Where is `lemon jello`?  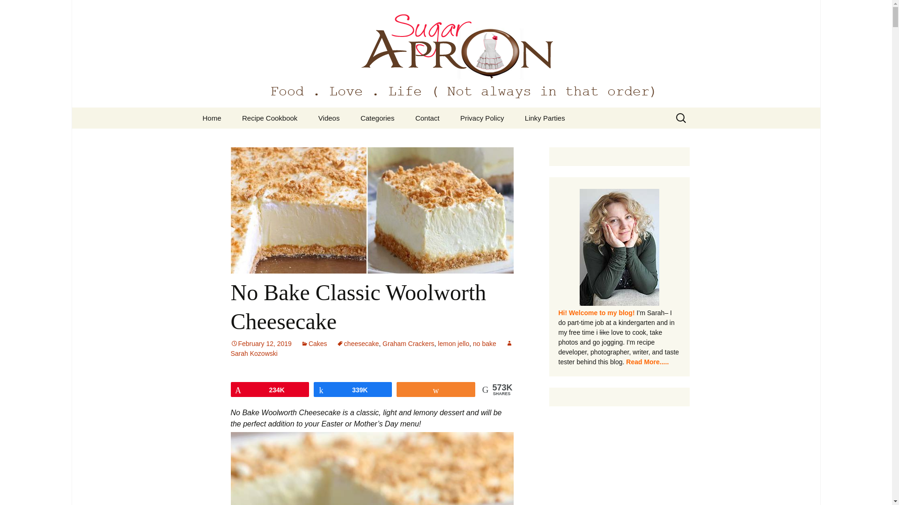
lemon jello is located at coordinates (453, 343).